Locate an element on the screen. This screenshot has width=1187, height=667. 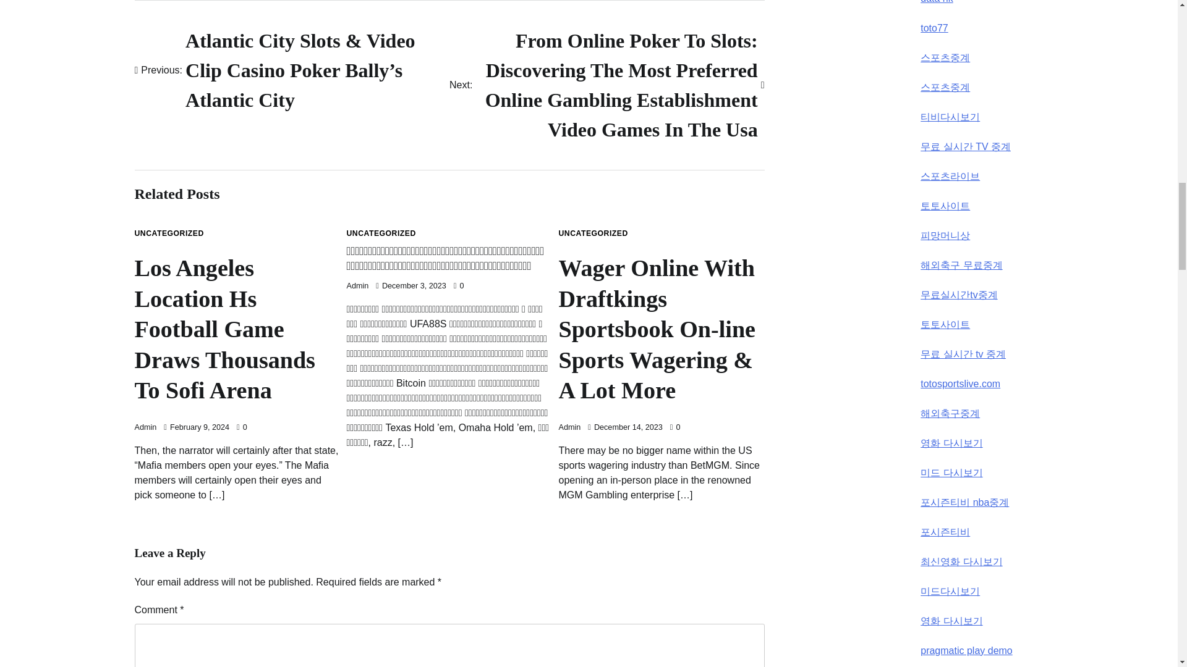
Admin is located at coordinates (357, 285).